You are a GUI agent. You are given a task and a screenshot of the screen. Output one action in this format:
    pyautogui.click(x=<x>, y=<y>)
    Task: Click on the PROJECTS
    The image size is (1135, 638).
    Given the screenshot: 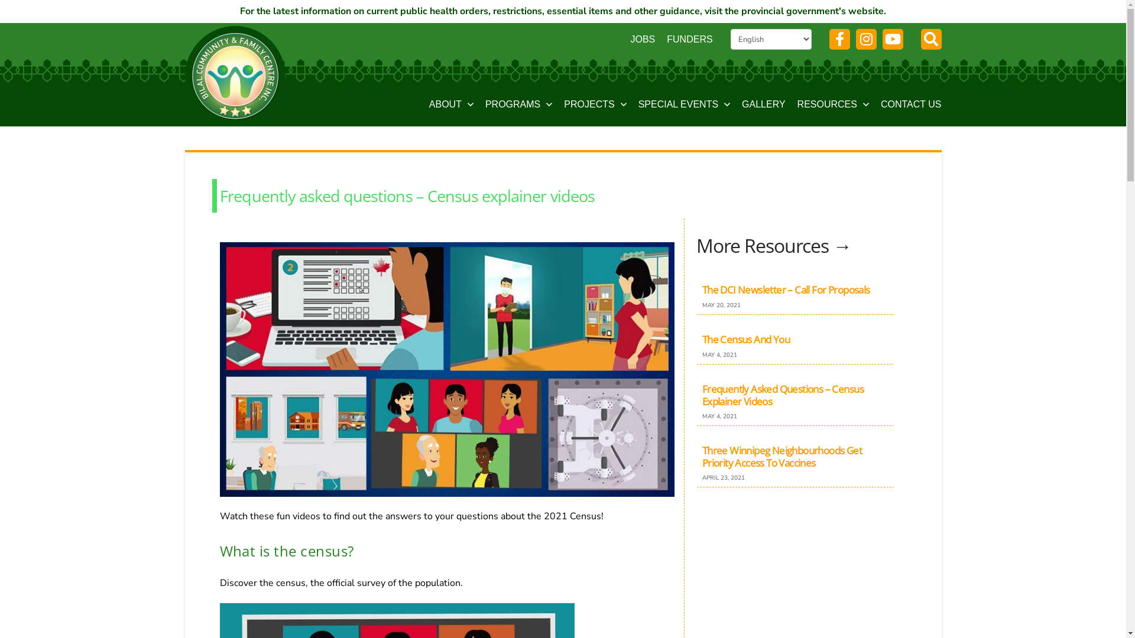 What is the action you would take?
    pyautogui.click(x=595, y=106)
    